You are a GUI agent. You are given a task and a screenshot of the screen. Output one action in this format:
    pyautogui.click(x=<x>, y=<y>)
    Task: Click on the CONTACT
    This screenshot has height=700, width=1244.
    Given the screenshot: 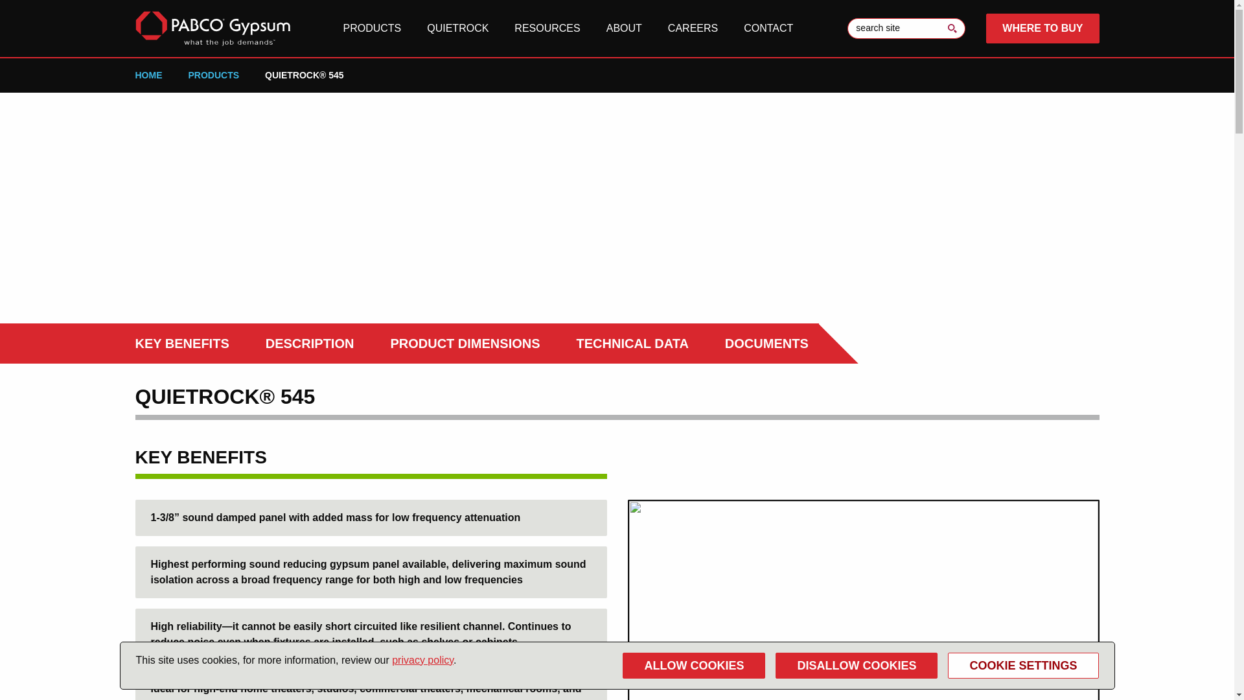 What is the action you would take?
    pyautogui.click(x=768, y=29)
    